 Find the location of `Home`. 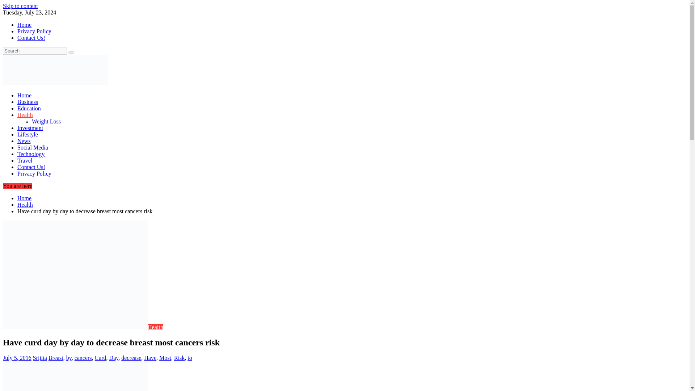

Home is located at coordinates (24, 95).